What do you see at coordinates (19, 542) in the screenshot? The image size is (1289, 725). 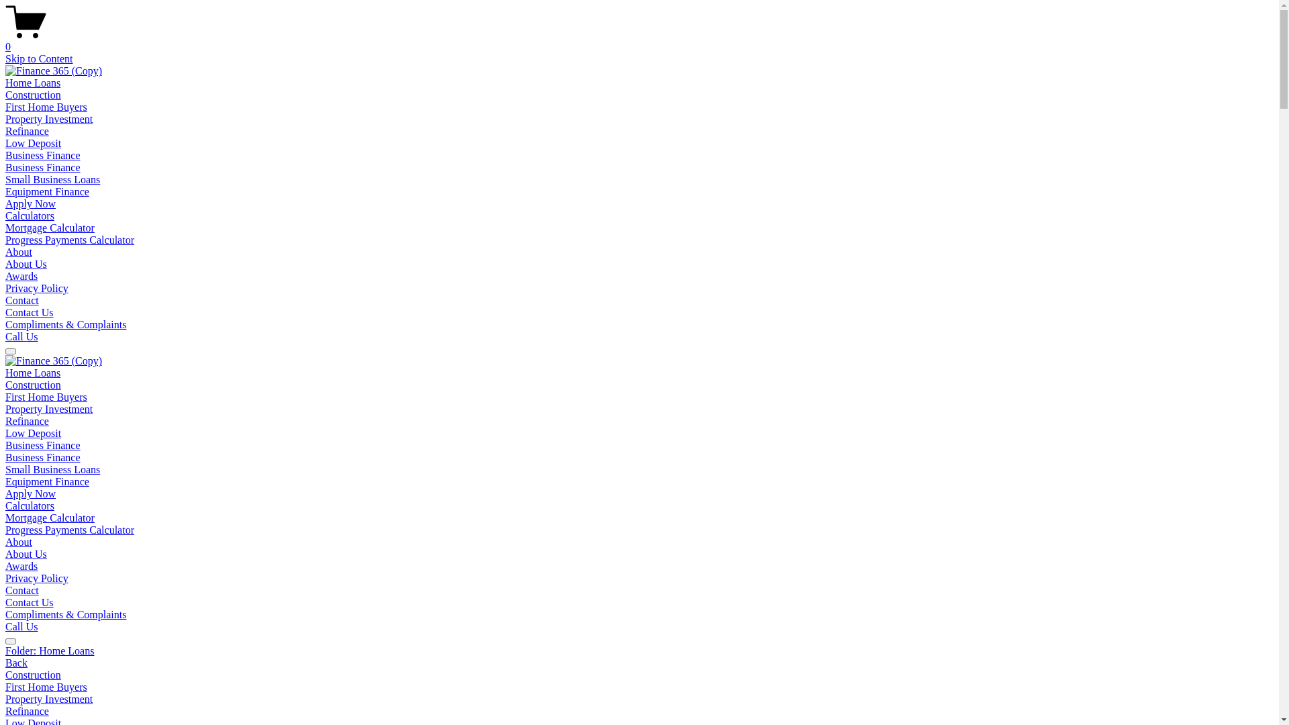 I see `About` at bounding box center [19, 542].